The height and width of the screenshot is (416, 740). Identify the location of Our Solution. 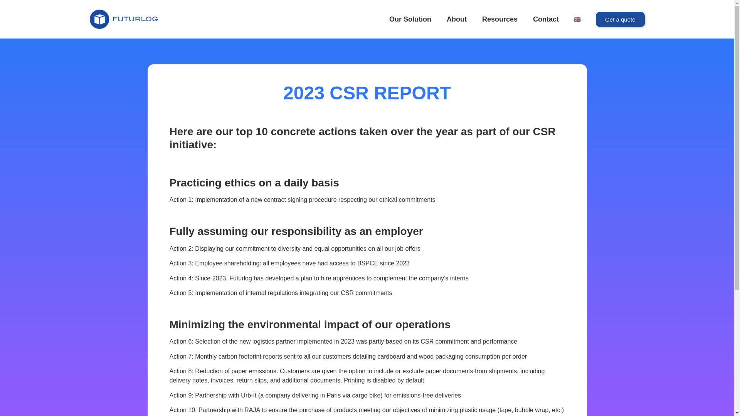
(410, 19).